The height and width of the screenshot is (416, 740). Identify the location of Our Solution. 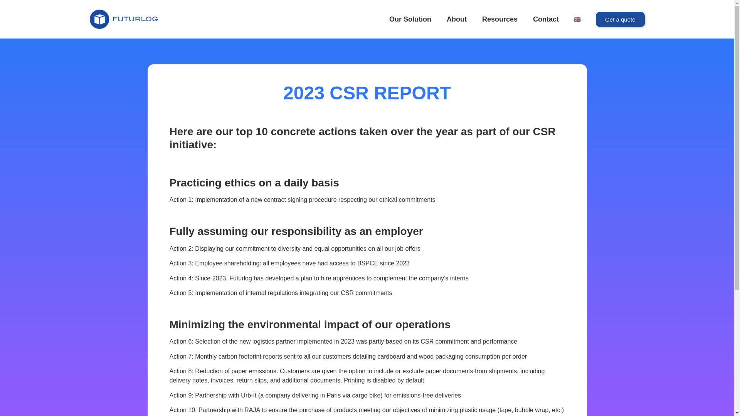
(410, 19).